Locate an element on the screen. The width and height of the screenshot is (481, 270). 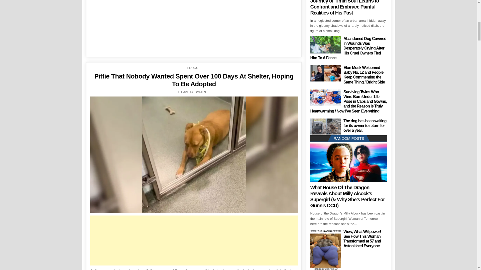
DOGS is located at coordinates (193, 68).